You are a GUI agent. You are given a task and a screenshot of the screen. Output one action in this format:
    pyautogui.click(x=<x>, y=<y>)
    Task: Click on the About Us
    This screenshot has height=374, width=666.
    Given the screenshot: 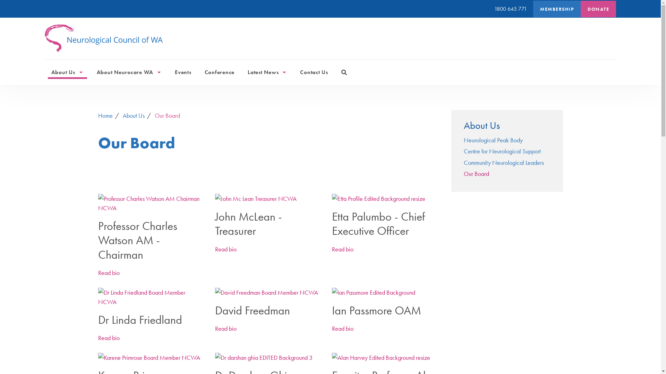 What is the action you would take?
    pyautogui.click(x=67, y=72)
    